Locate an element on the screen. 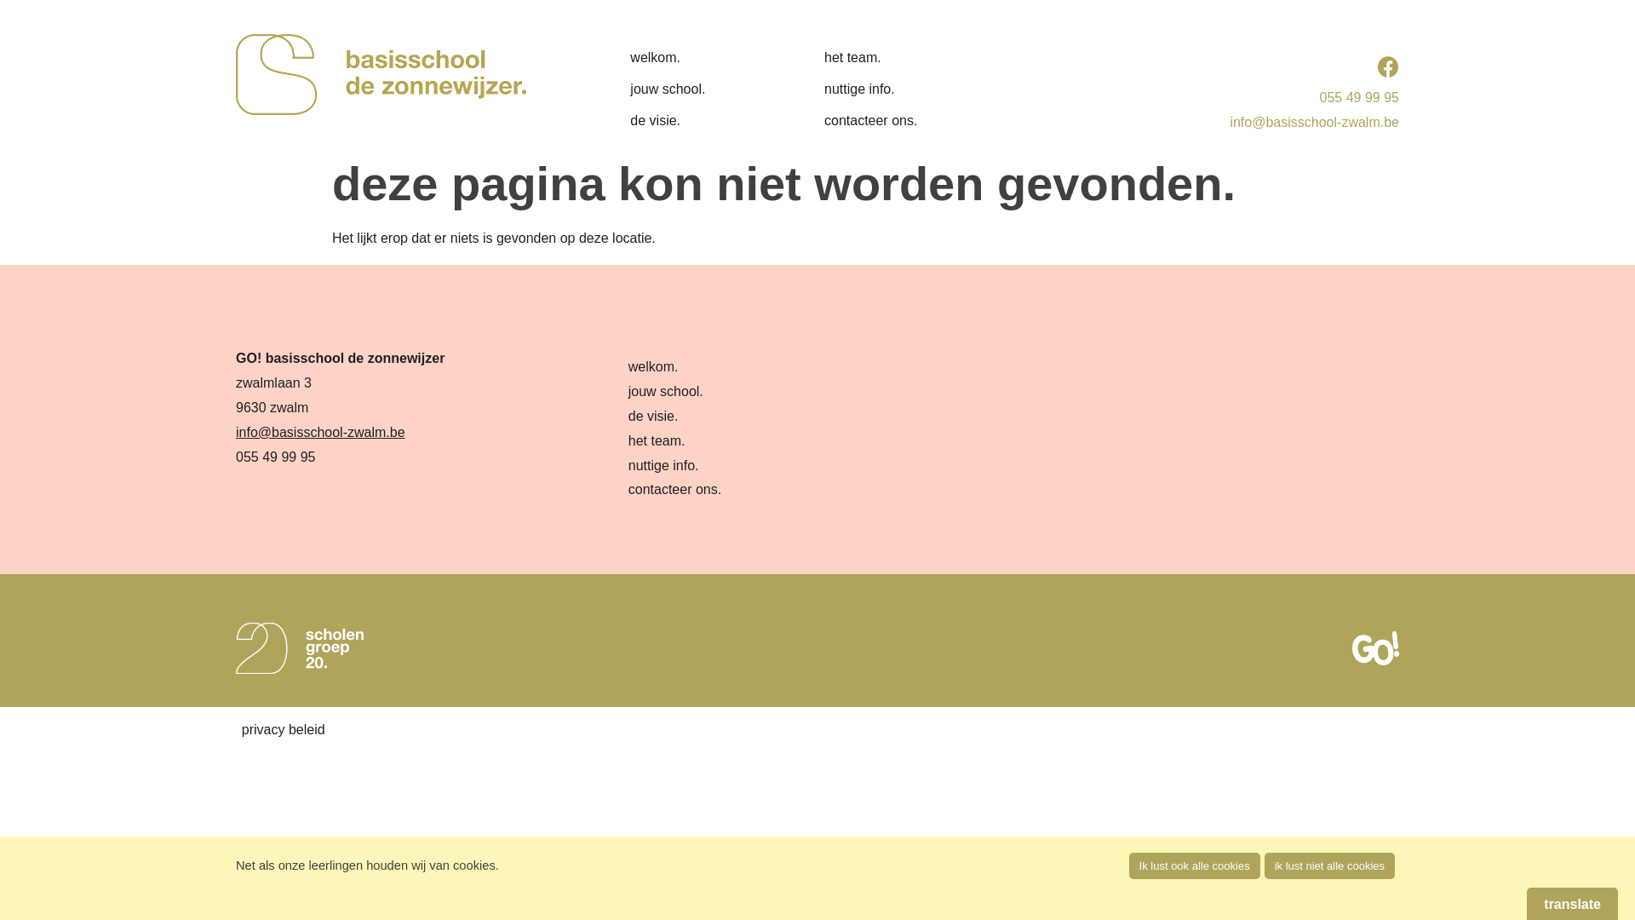 The image size is (1635, 920). contacteer ons. is located at coordinates (674, 489).